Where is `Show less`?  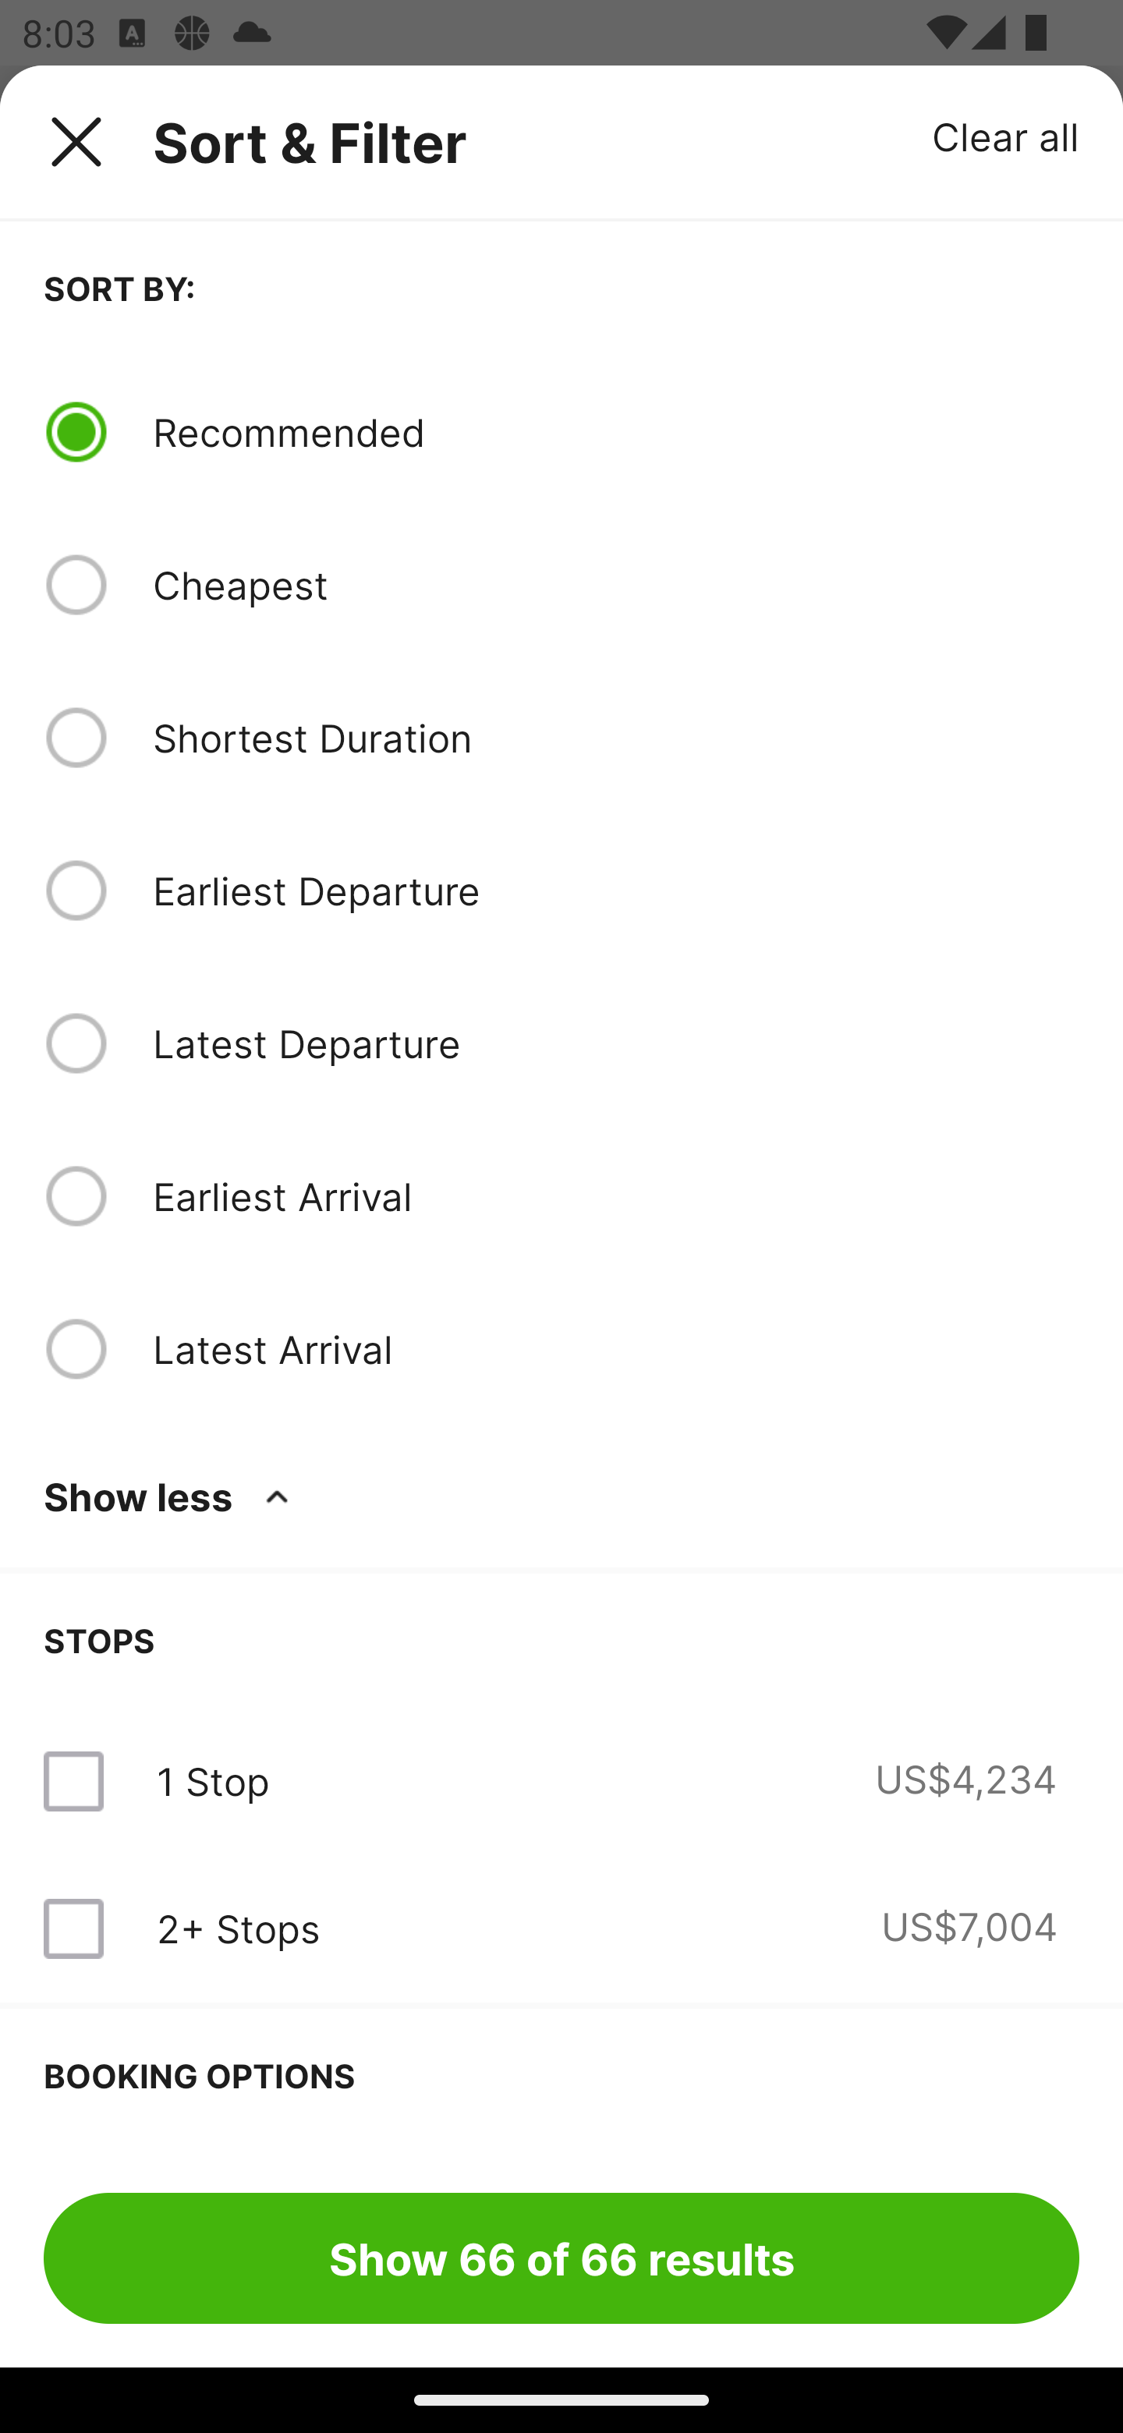 Show less is located at coordinates (172, 1496).